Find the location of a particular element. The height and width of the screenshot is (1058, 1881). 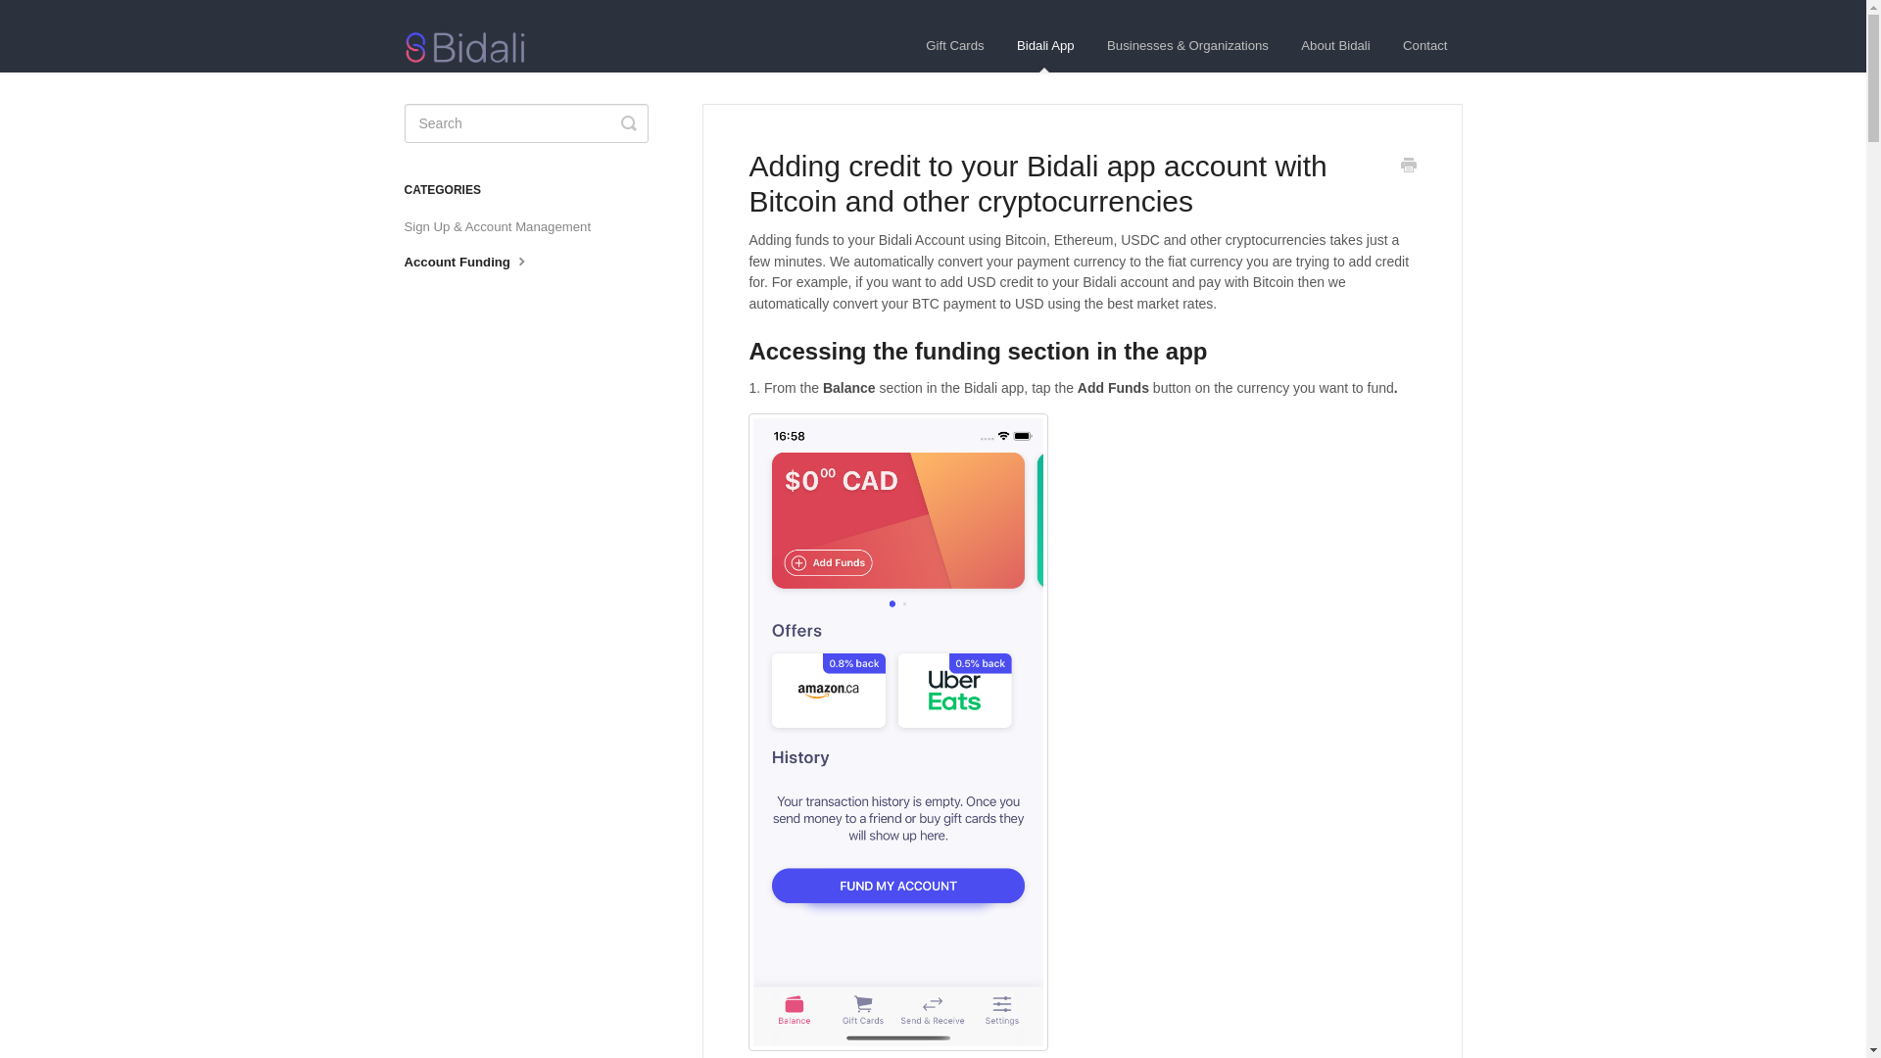

Account Funding is located at coordinates (474, 262).